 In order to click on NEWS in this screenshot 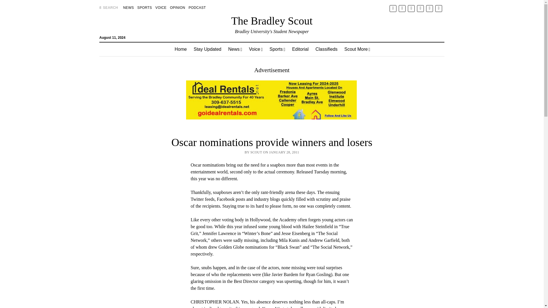, I will do `click(128, 7)`.